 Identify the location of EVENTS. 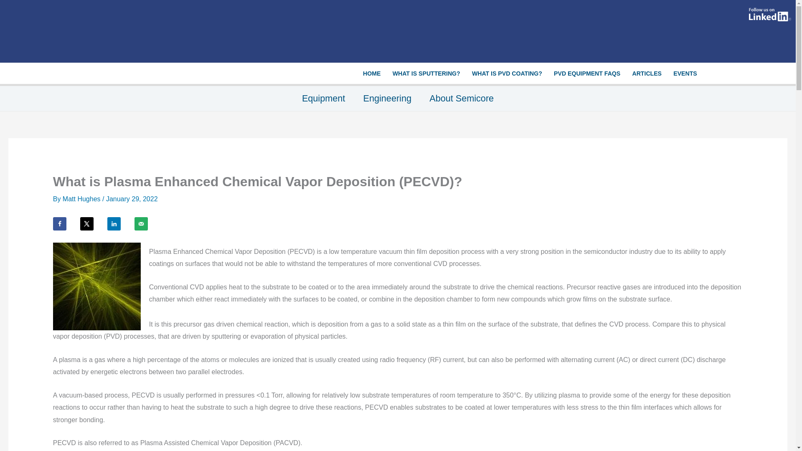
(685, 73).